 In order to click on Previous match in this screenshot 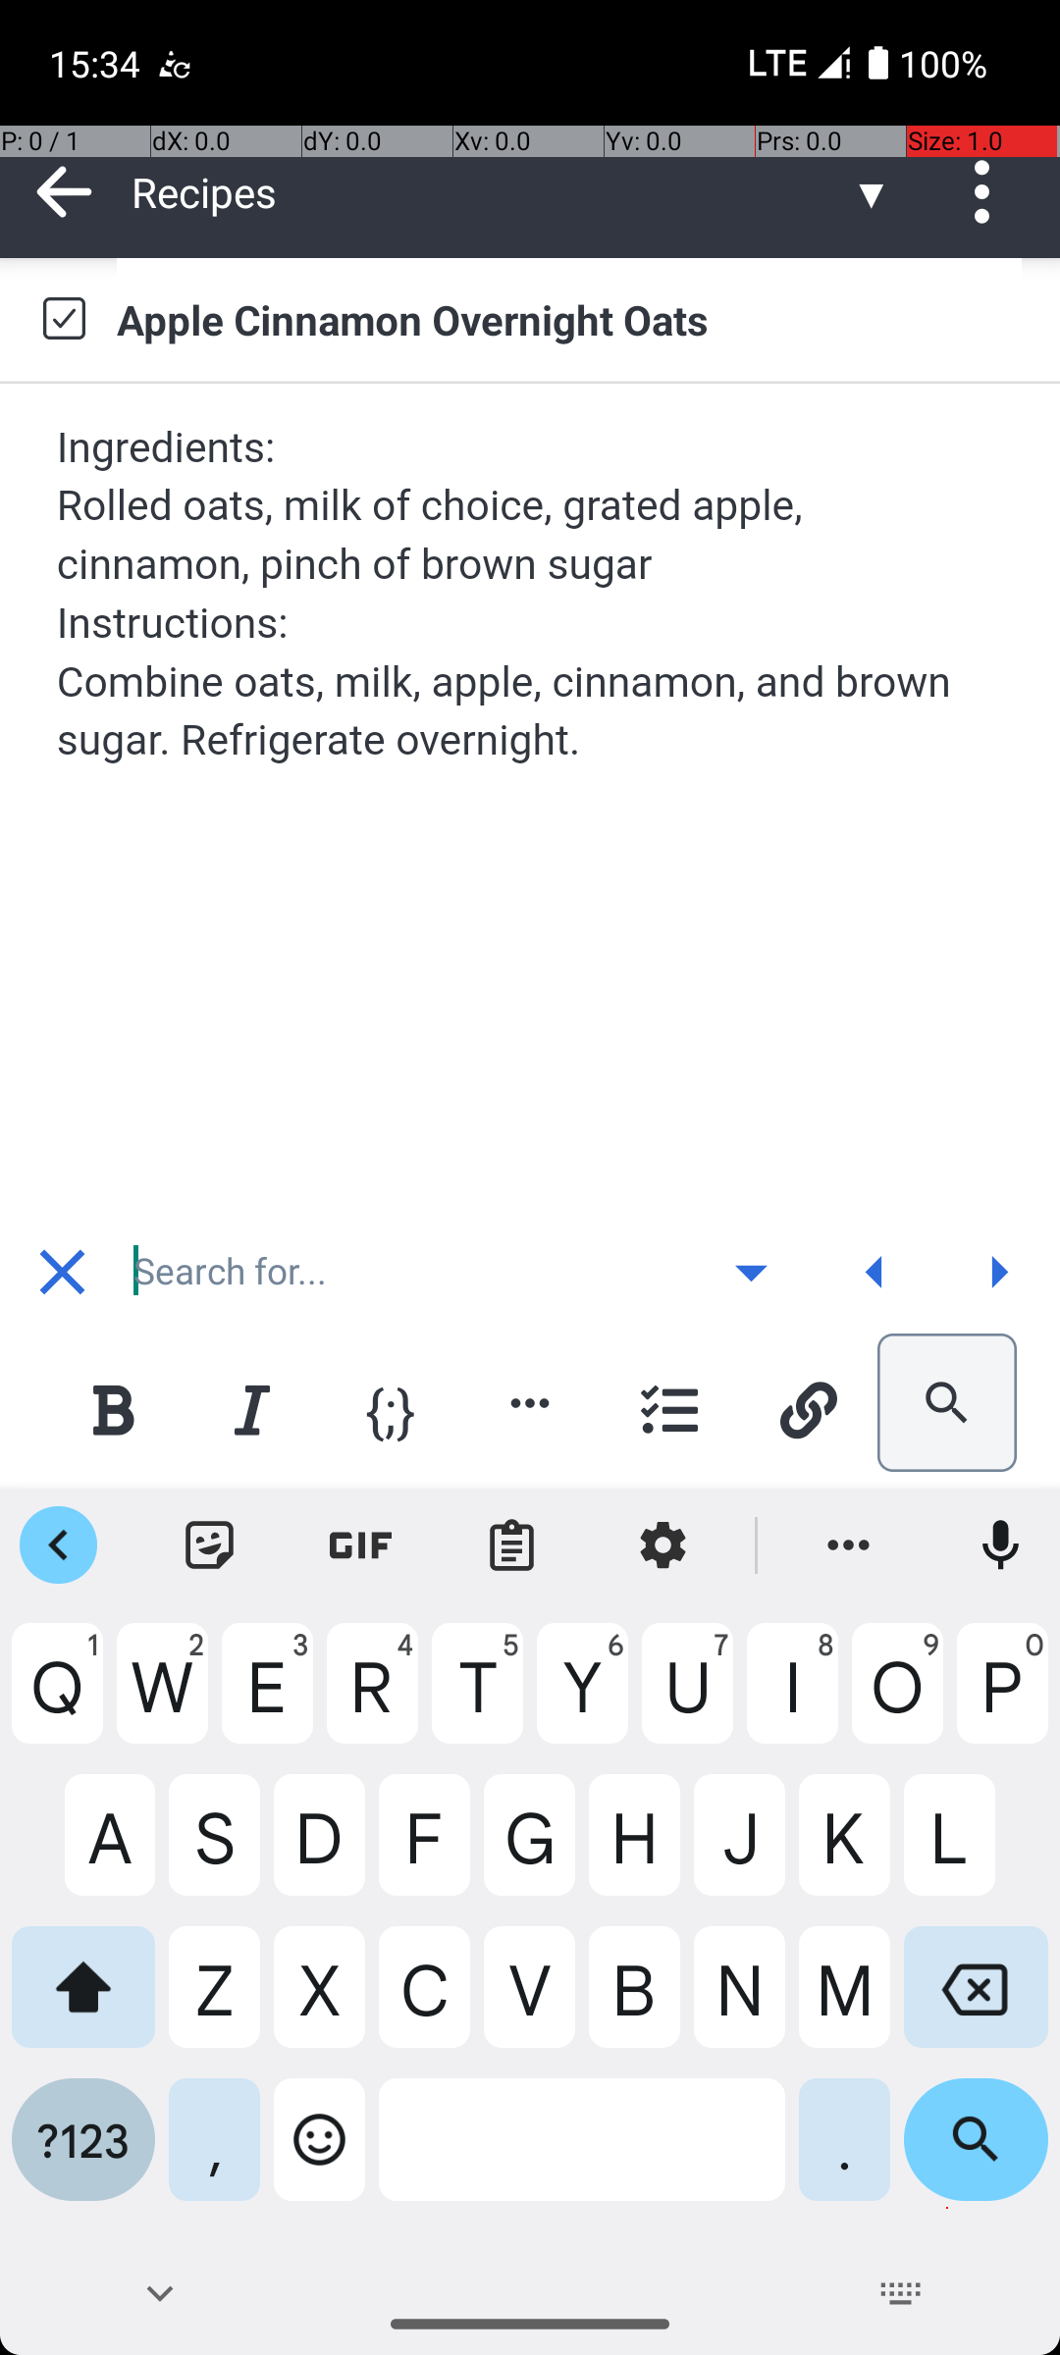, I will do `click(874, 1272)`.